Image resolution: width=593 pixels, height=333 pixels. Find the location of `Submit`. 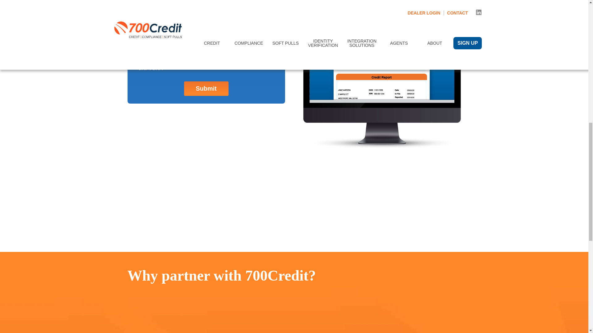

Submit is located at coordinates (206, 88).